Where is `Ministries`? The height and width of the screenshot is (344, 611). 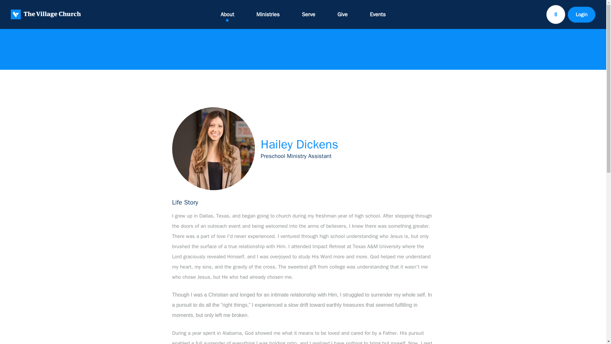
Ministries is located at coordinates (268, 14).